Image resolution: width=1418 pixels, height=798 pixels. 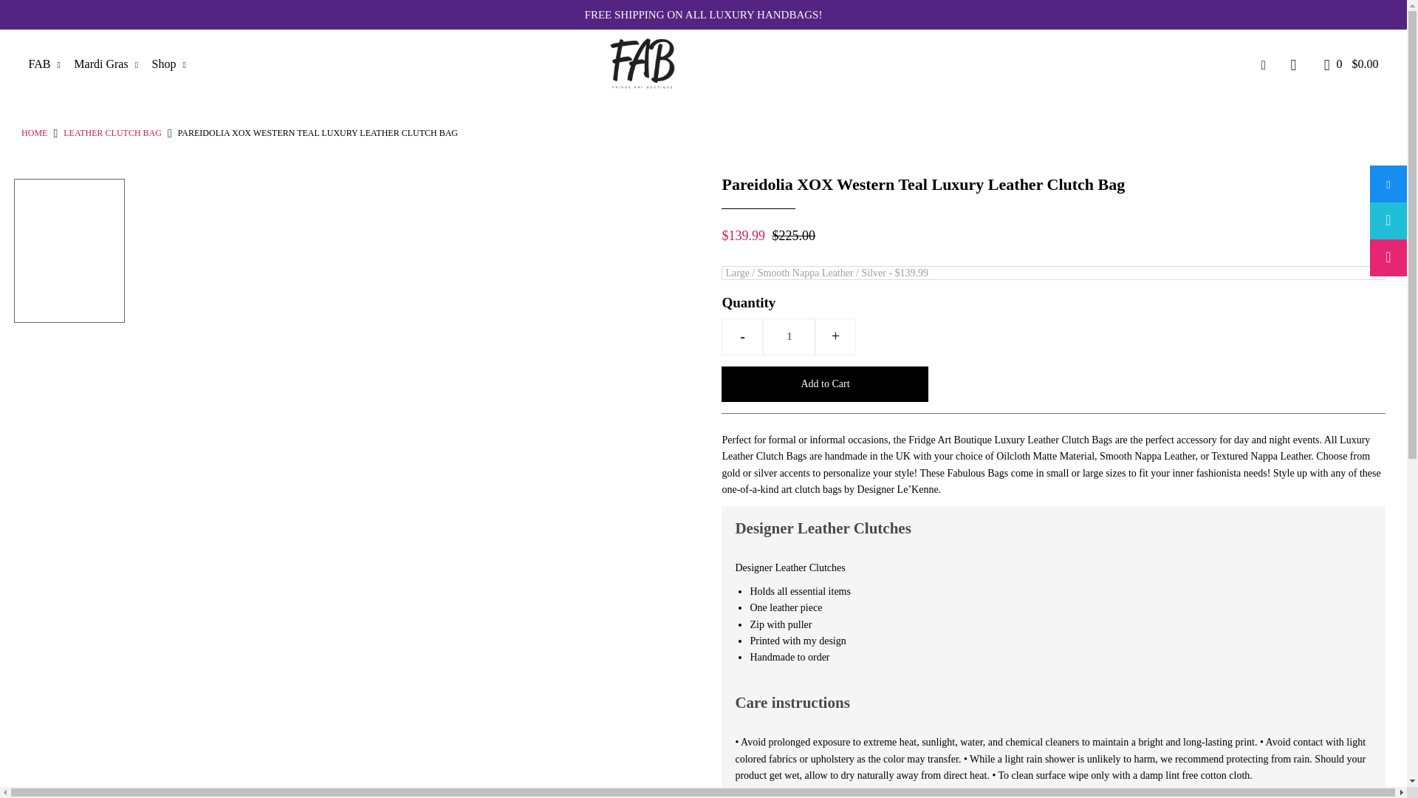 I want to click on FAB, so click(x=49, y=64).